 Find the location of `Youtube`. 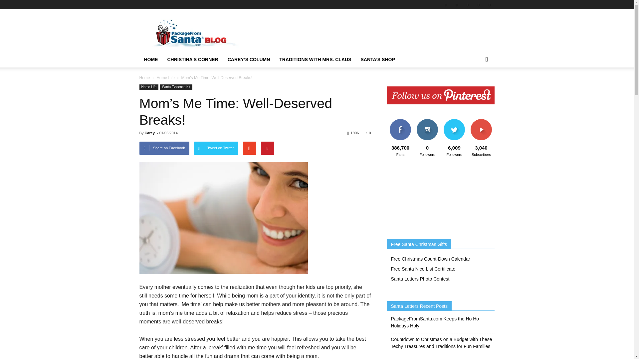

Youtube is located at coordinates (489, 5).